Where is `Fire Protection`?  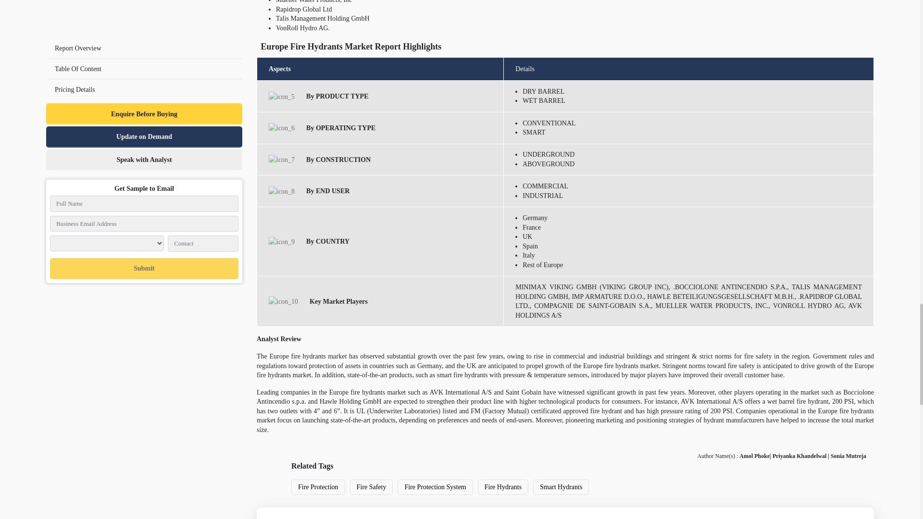 Fire Protection is located at coordinates (318, 487).